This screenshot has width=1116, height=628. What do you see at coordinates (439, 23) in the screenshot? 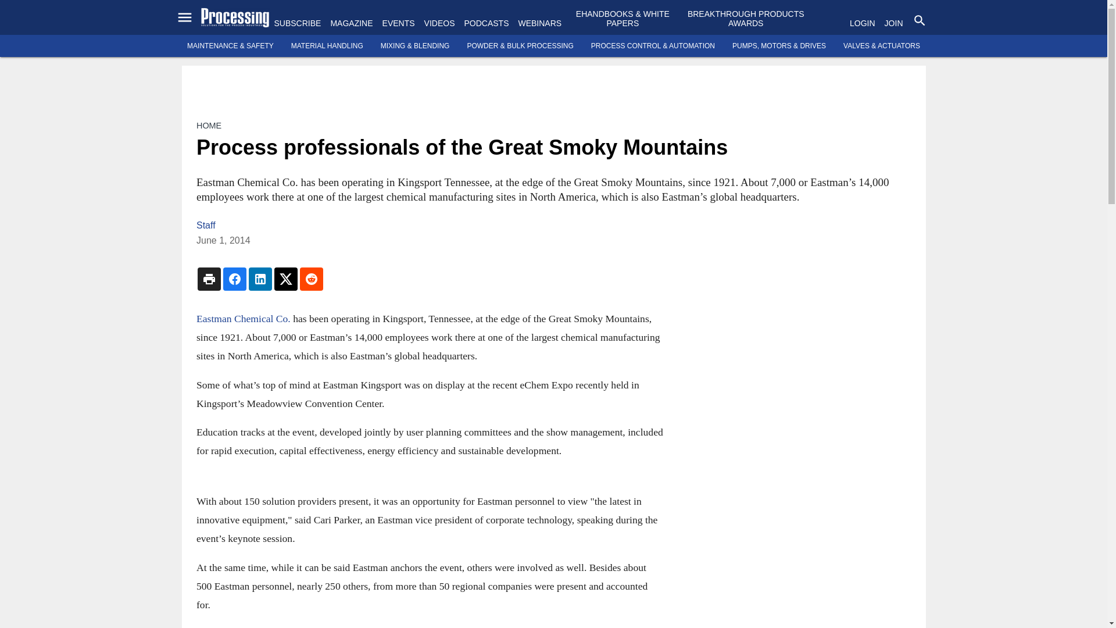
I see `VIDEOS` at bounding box center [439, 23].